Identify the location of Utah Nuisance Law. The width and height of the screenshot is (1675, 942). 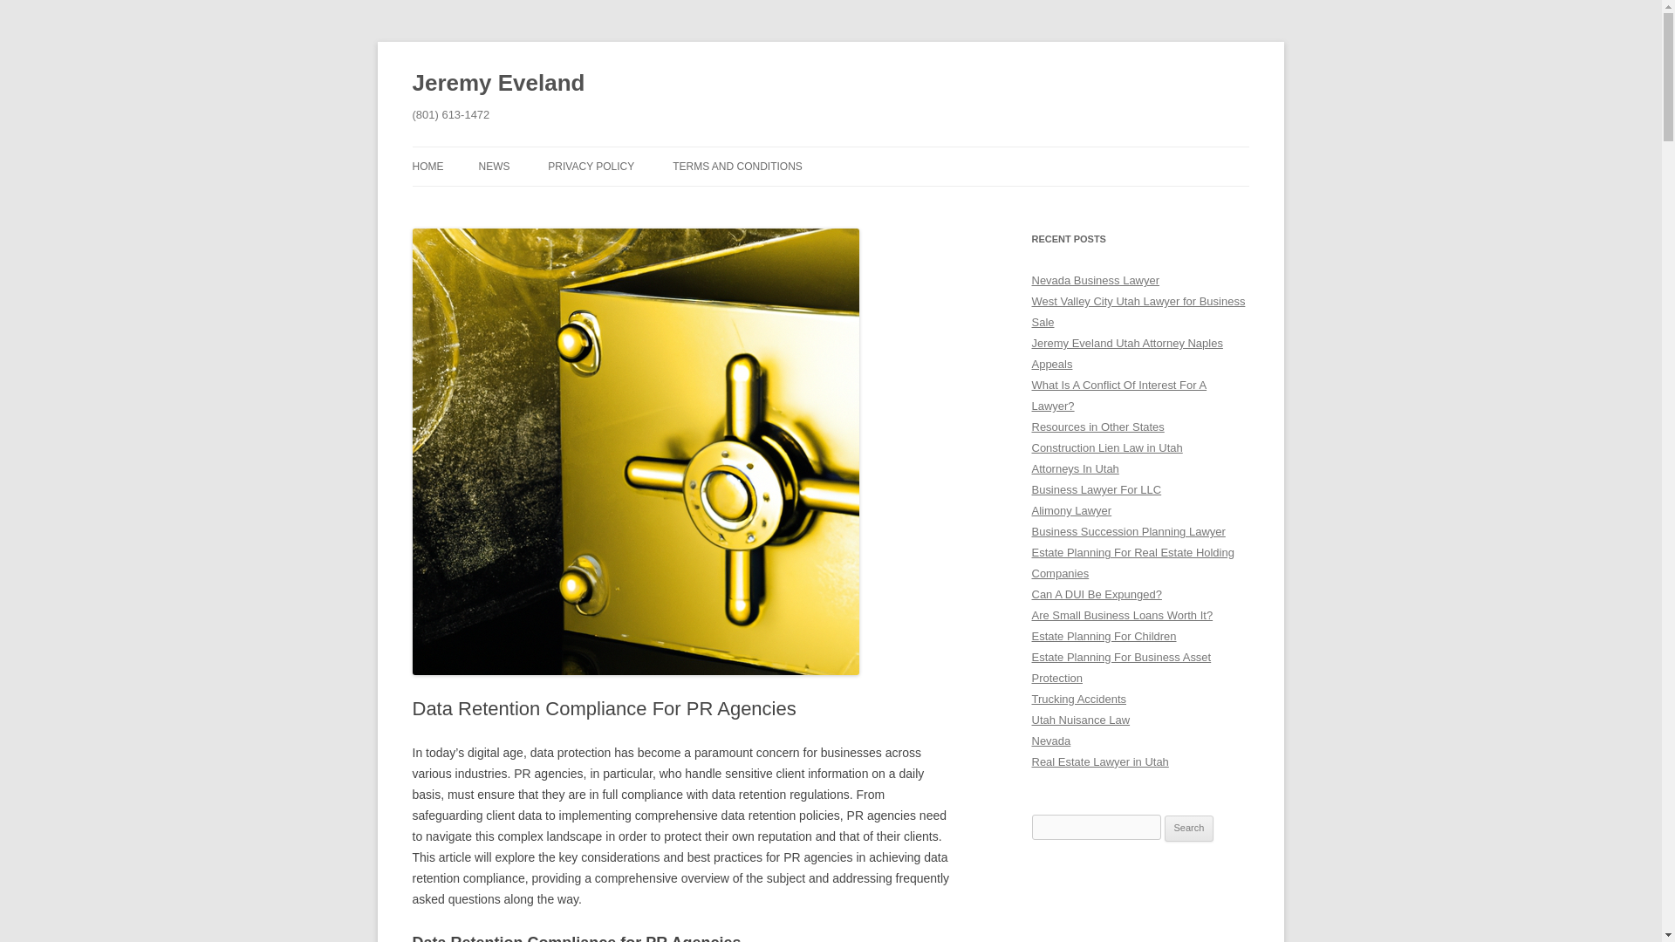
(1080, 719).